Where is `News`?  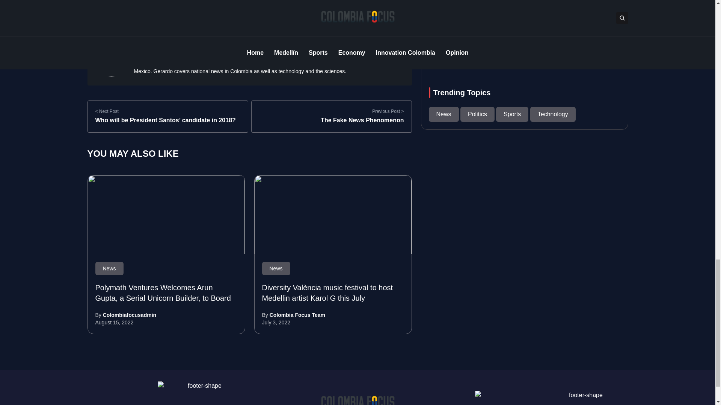
News is located at coordinates (276, 268).